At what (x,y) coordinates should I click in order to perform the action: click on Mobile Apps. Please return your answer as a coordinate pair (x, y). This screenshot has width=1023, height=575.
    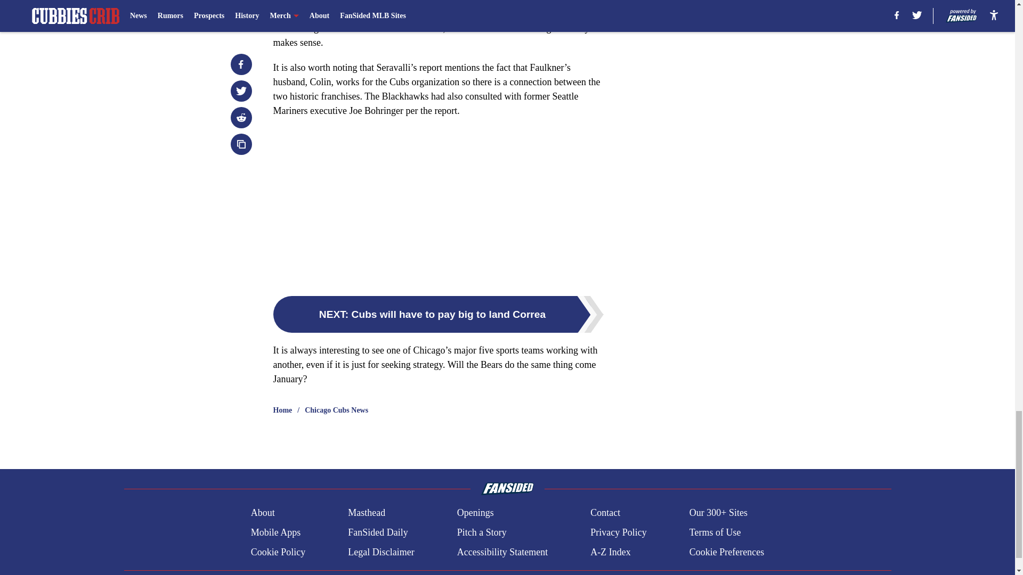
    Looking at the image, I should click on (275, 532).